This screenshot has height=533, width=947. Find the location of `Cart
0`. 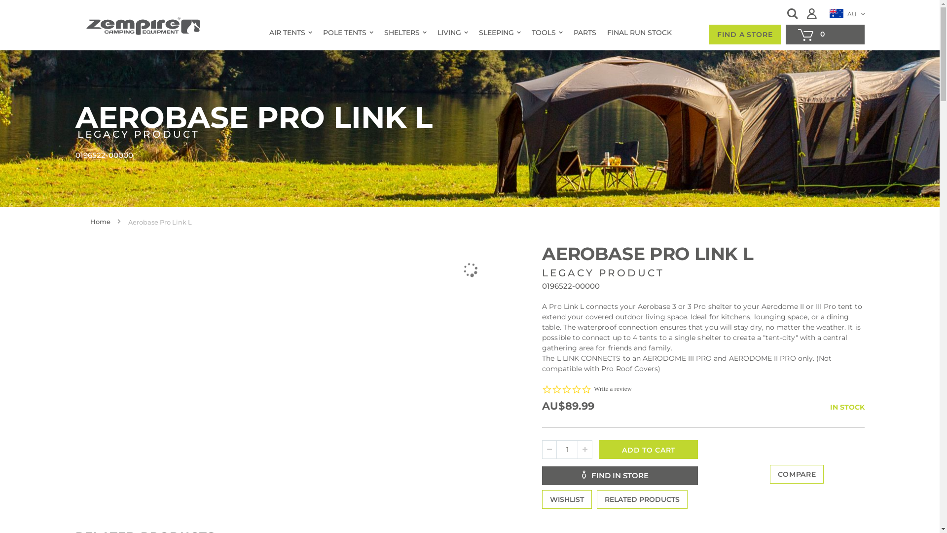

Cart
0 is located at coordinates (825, 35).